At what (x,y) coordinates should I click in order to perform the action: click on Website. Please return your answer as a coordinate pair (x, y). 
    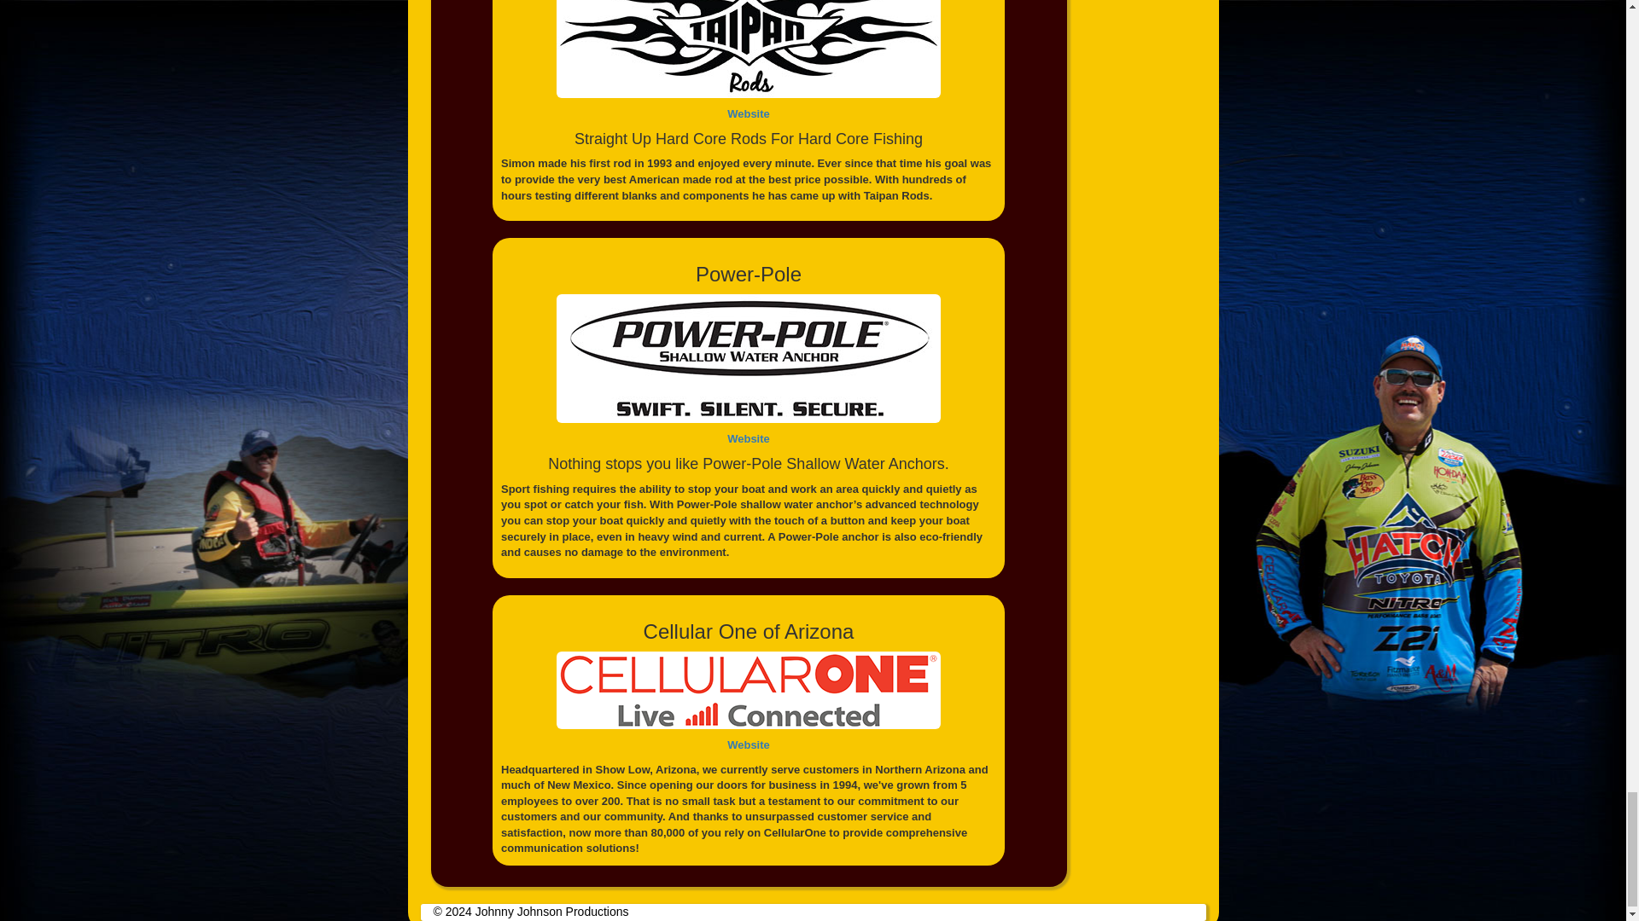
    Looking at the image, I should click on (749, 745).